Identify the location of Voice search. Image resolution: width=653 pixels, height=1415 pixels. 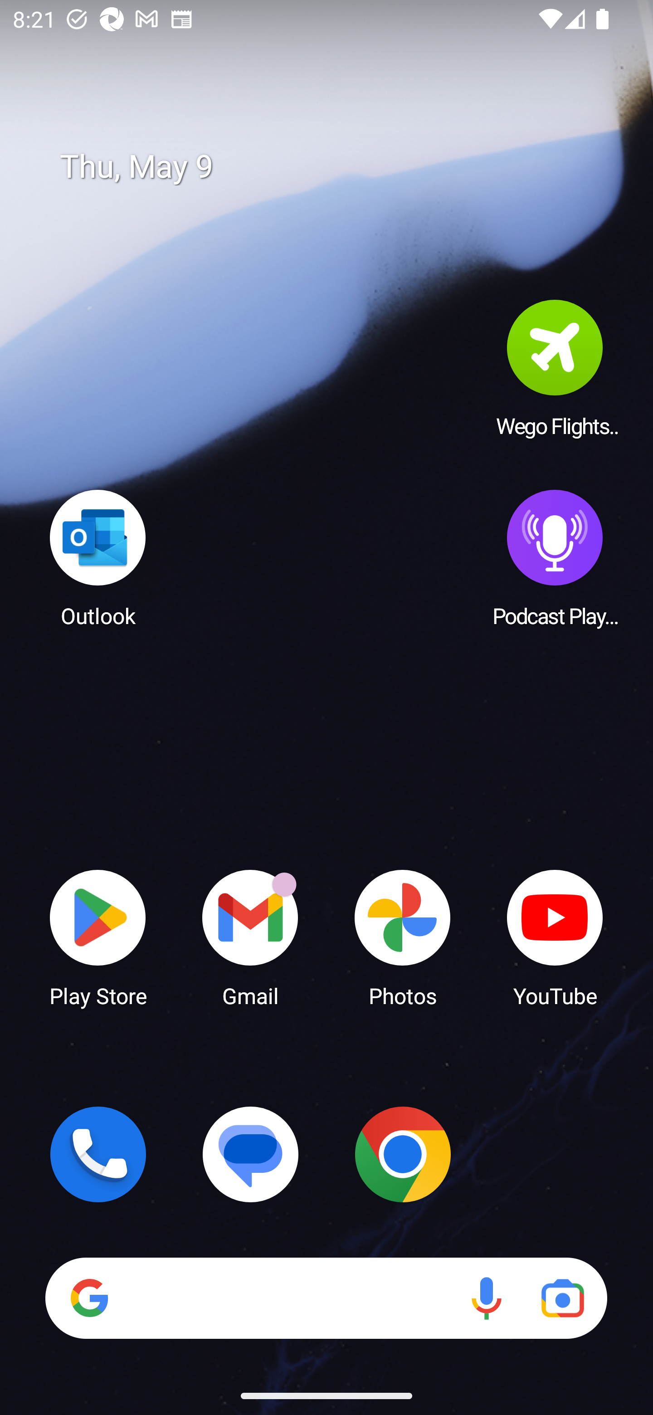
(486, 1298).